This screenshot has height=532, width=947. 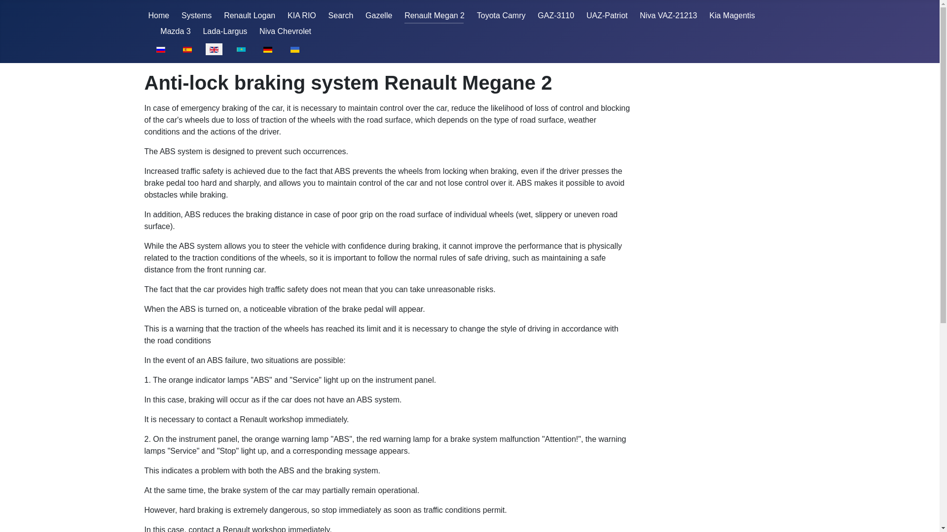 I want to click on Mazda 3, so click(x=175, y=32).